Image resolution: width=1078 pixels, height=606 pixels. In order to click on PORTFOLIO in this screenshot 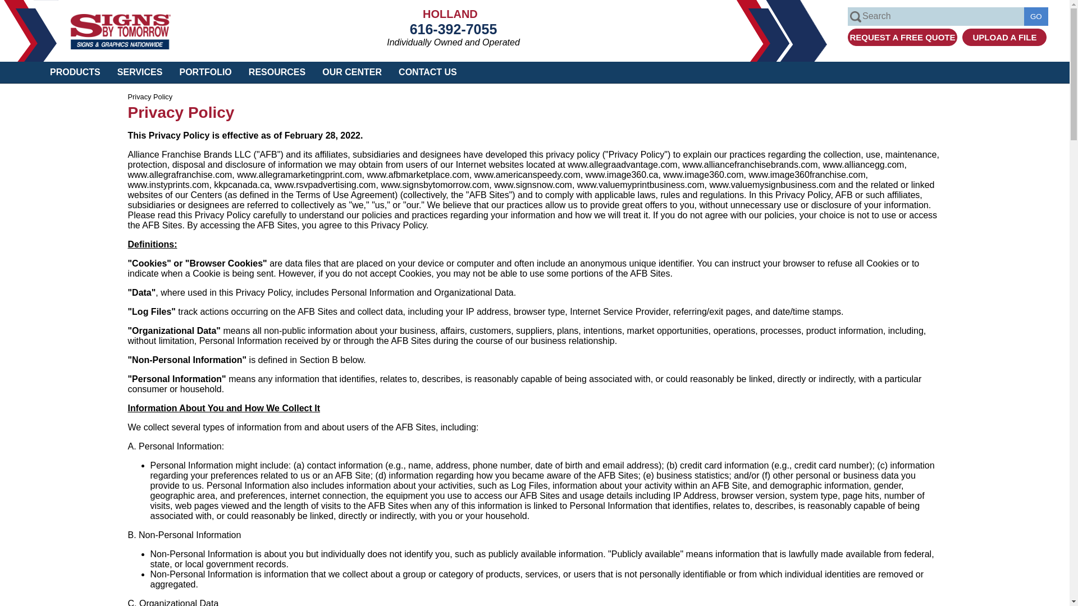, I will do `click(205, 72)`.